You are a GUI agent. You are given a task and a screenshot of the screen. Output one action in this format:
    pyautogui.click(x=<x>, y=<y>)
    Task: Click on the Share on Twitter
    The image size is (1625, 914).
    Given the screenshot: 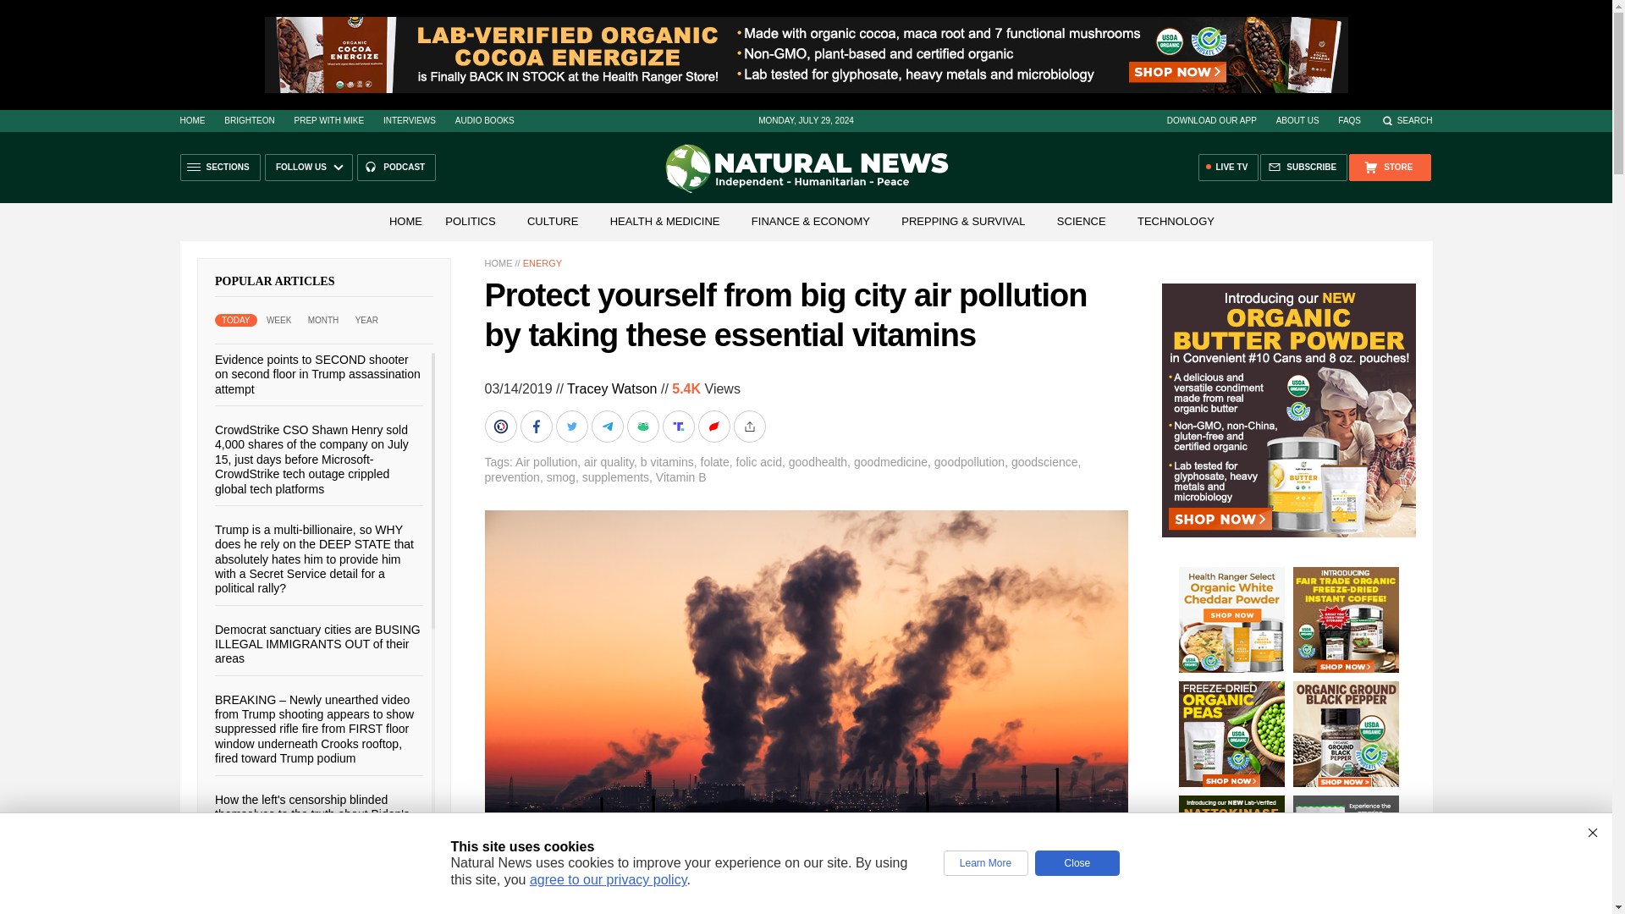 What is the action you would take?
    pyautogui.click(x=573, y=426)
    